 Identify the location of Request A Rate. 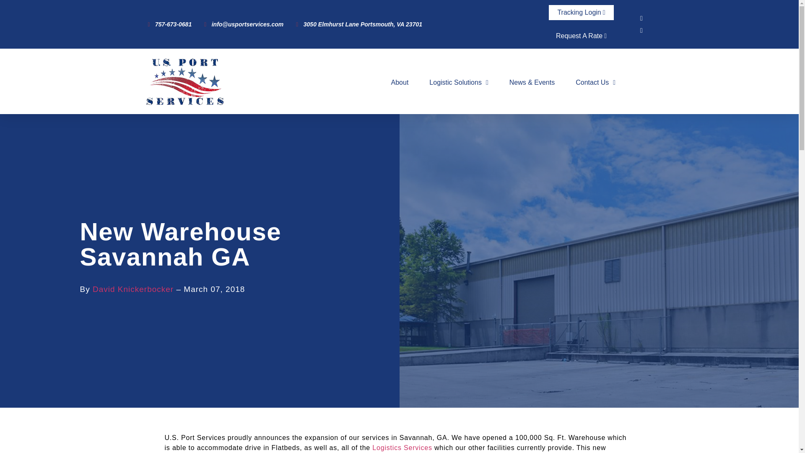
(581, 36).